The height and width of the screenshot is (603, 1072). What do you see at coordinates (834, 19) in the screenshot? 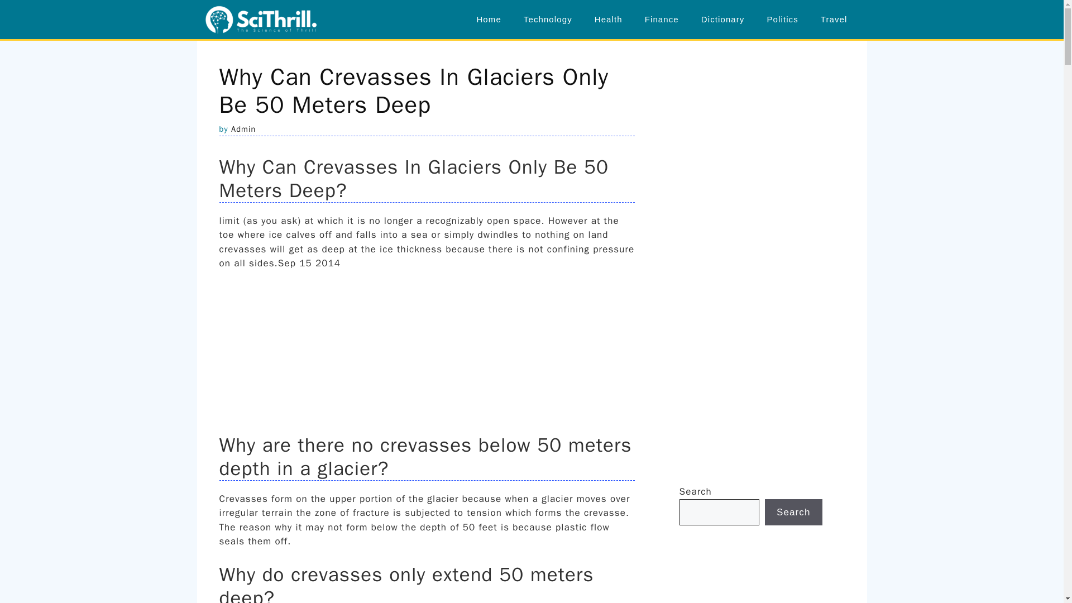
I see `Travel` at bounding box center [834, 19].